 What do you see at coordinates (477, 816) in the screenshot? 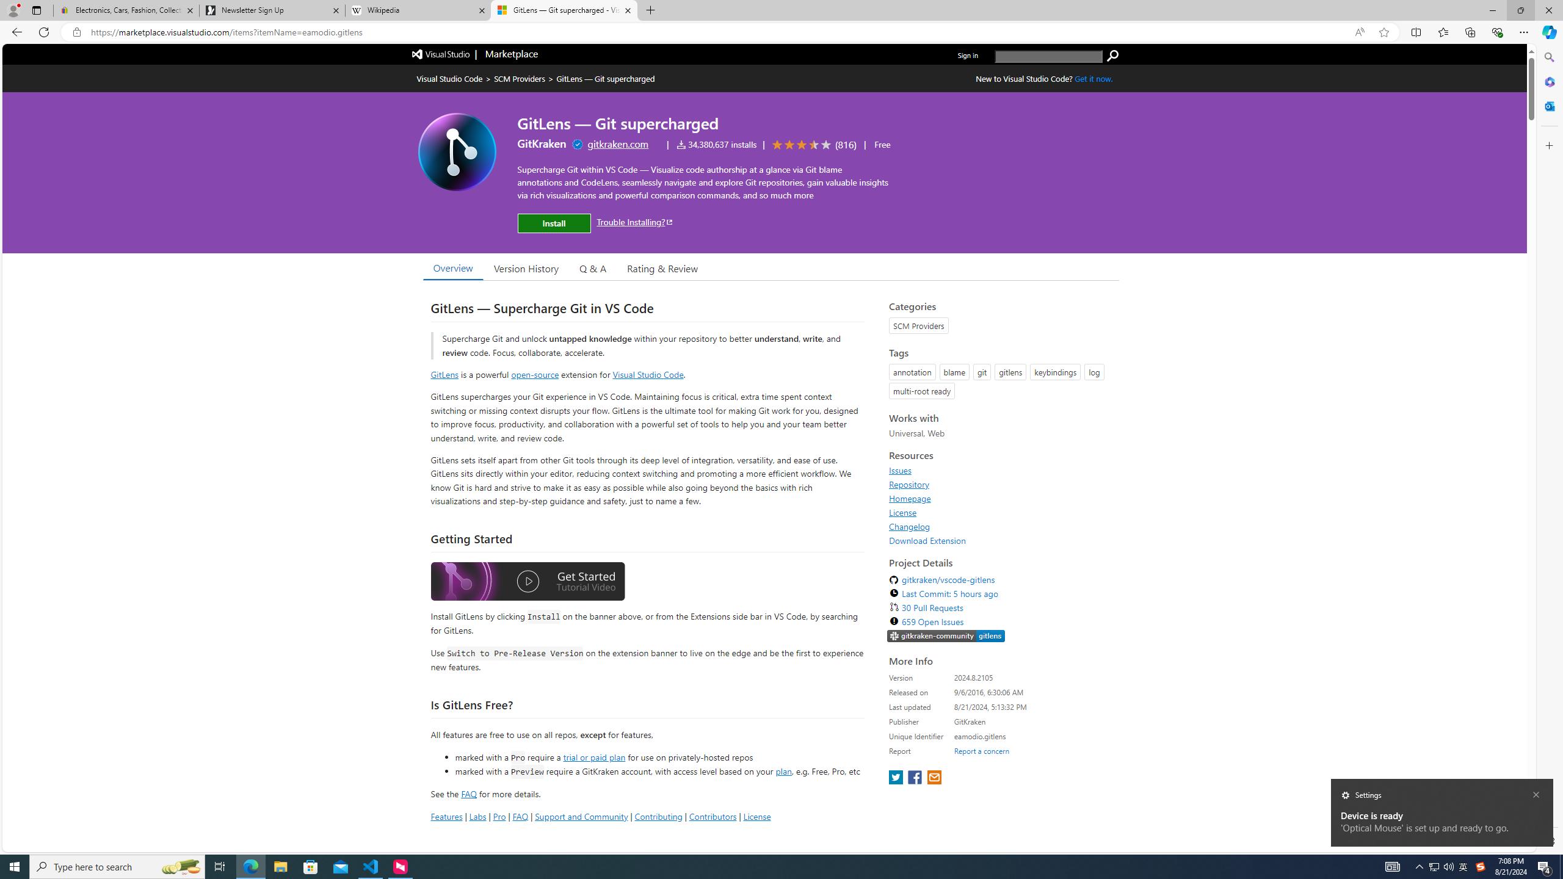
I see `Labs` at bounding box center [477, 816].